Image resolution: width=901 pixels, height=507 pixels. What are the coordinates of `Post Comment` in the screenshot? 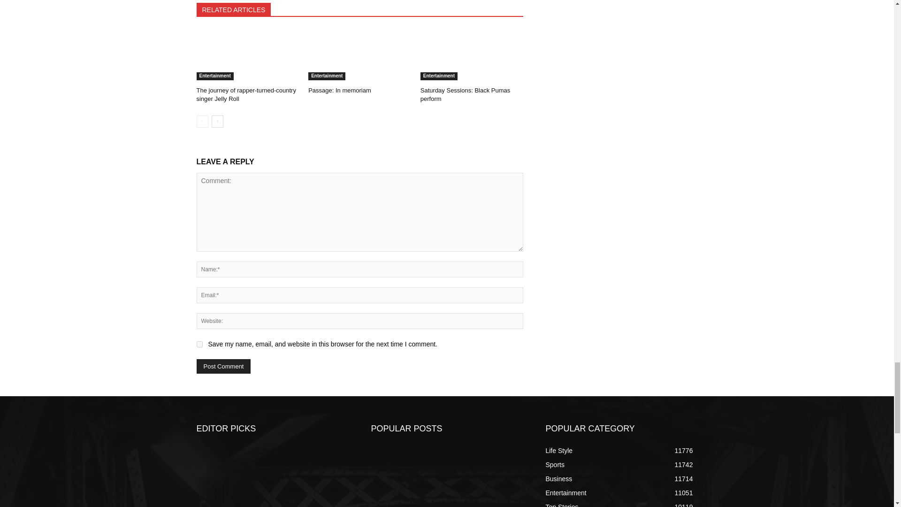 It's located at (223, 366).